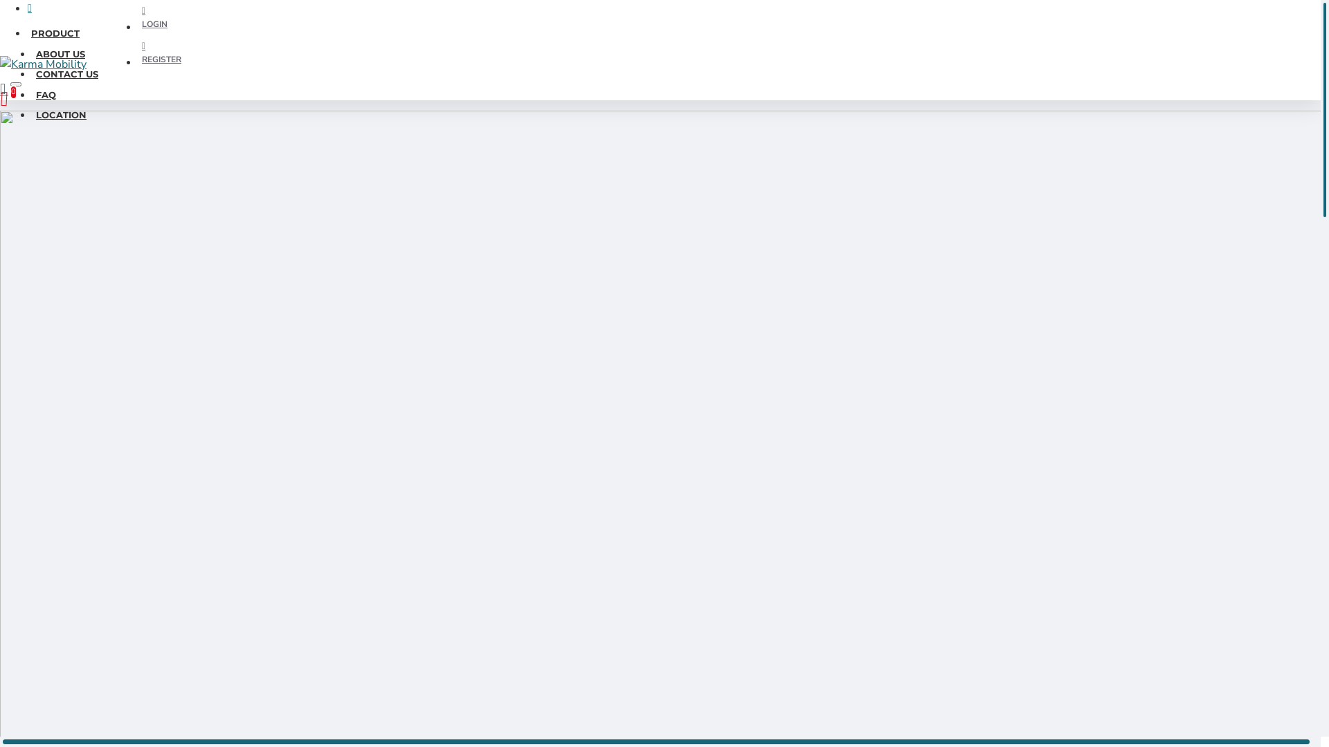 Image resolution: width=1329 pixels, height=747 pixels. Describe the element at coordinates (61, 55) in the screenshot. I see `ABOUT US` at that location.